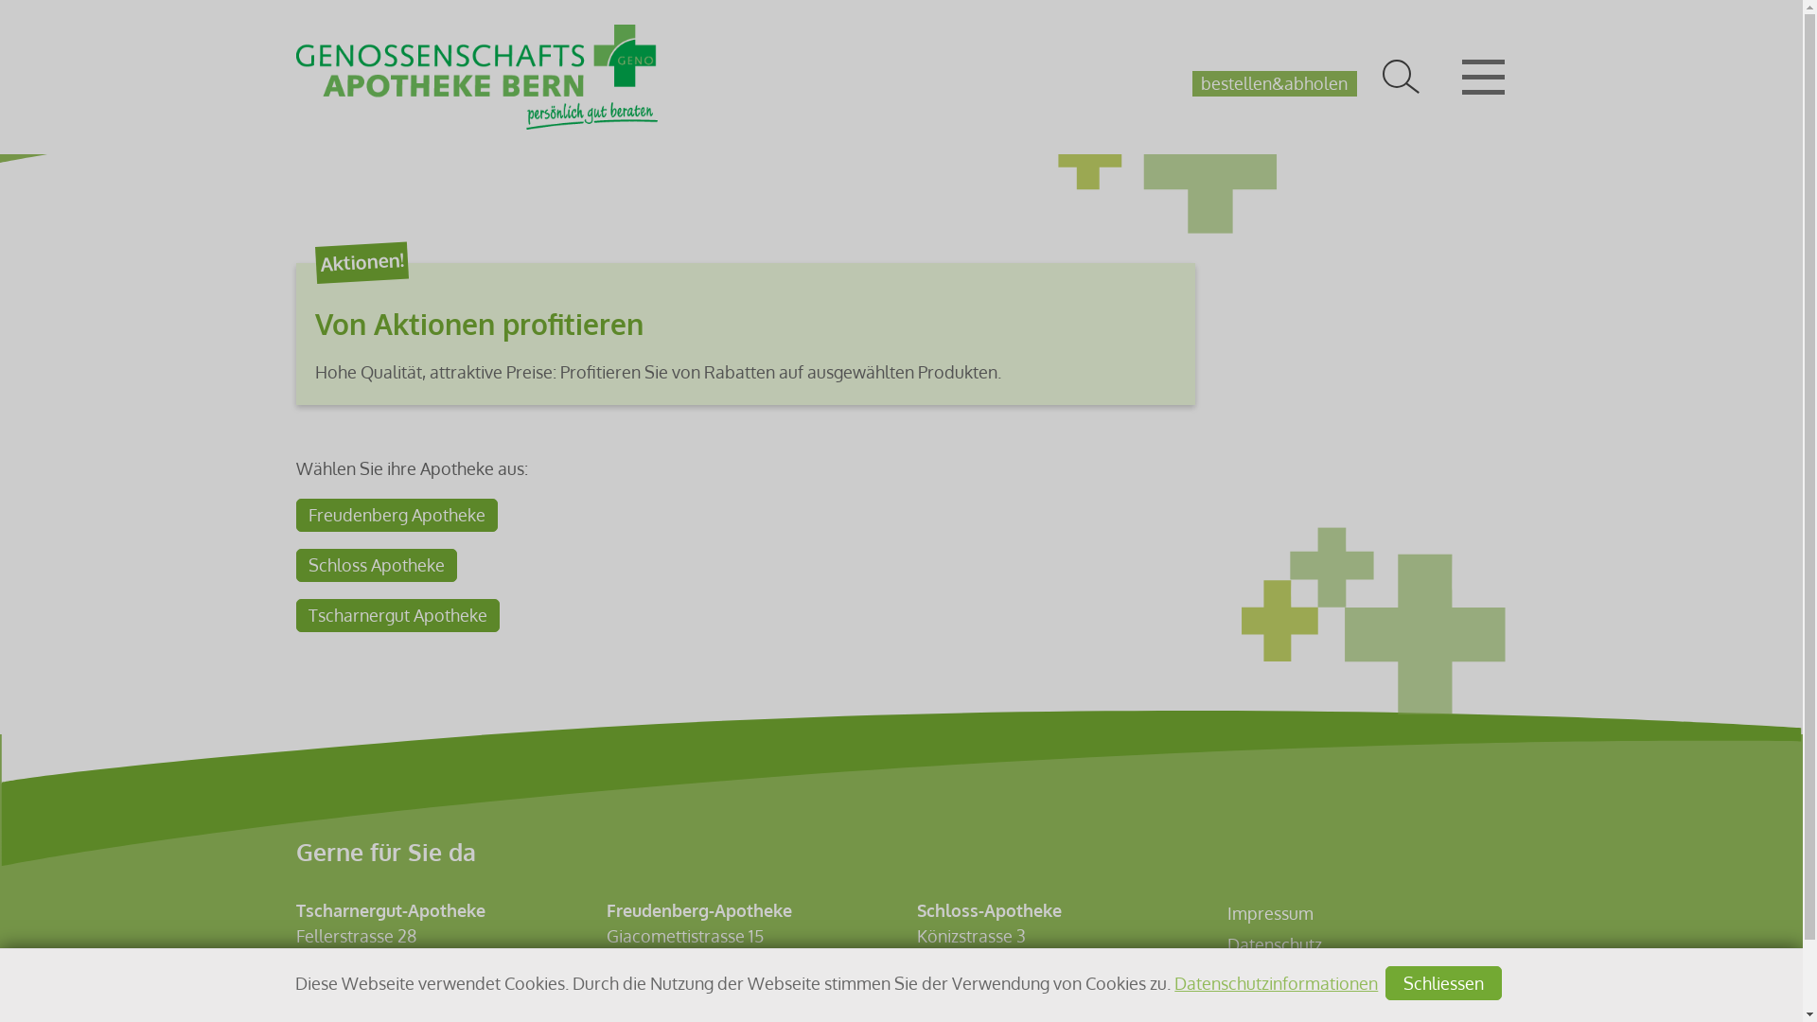 The width and height of the screenshot is (1817, 1022). I want to click on Schloss Apotheke, so click(376, 566).